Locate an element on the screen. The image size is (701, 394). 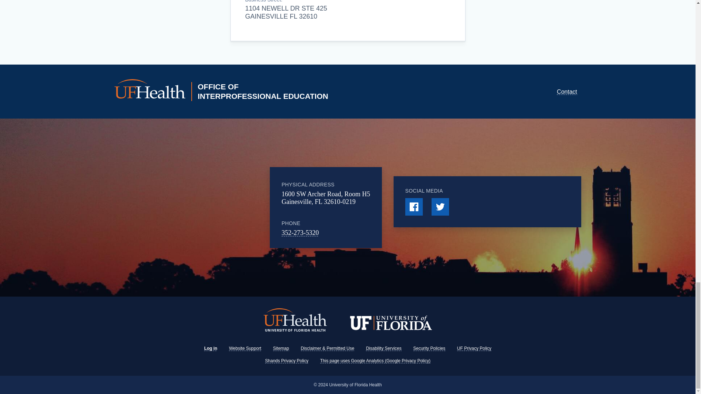
Website Support is located at coordinates (245, 348).